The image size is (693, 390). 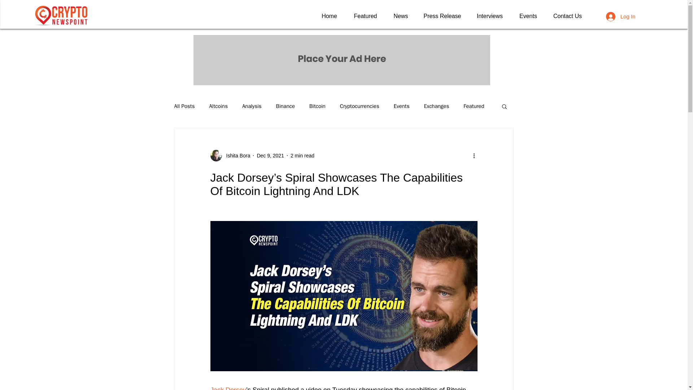 What do you see at coordinates (474, 106) in the screenshot?
I see `Featured` at bounding box center [474, 106].